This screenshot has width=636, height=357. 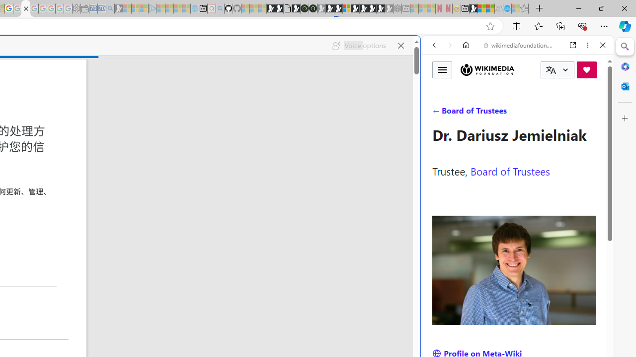 I want to click on SEARCH TOOLS, so click(x=543, y=113).